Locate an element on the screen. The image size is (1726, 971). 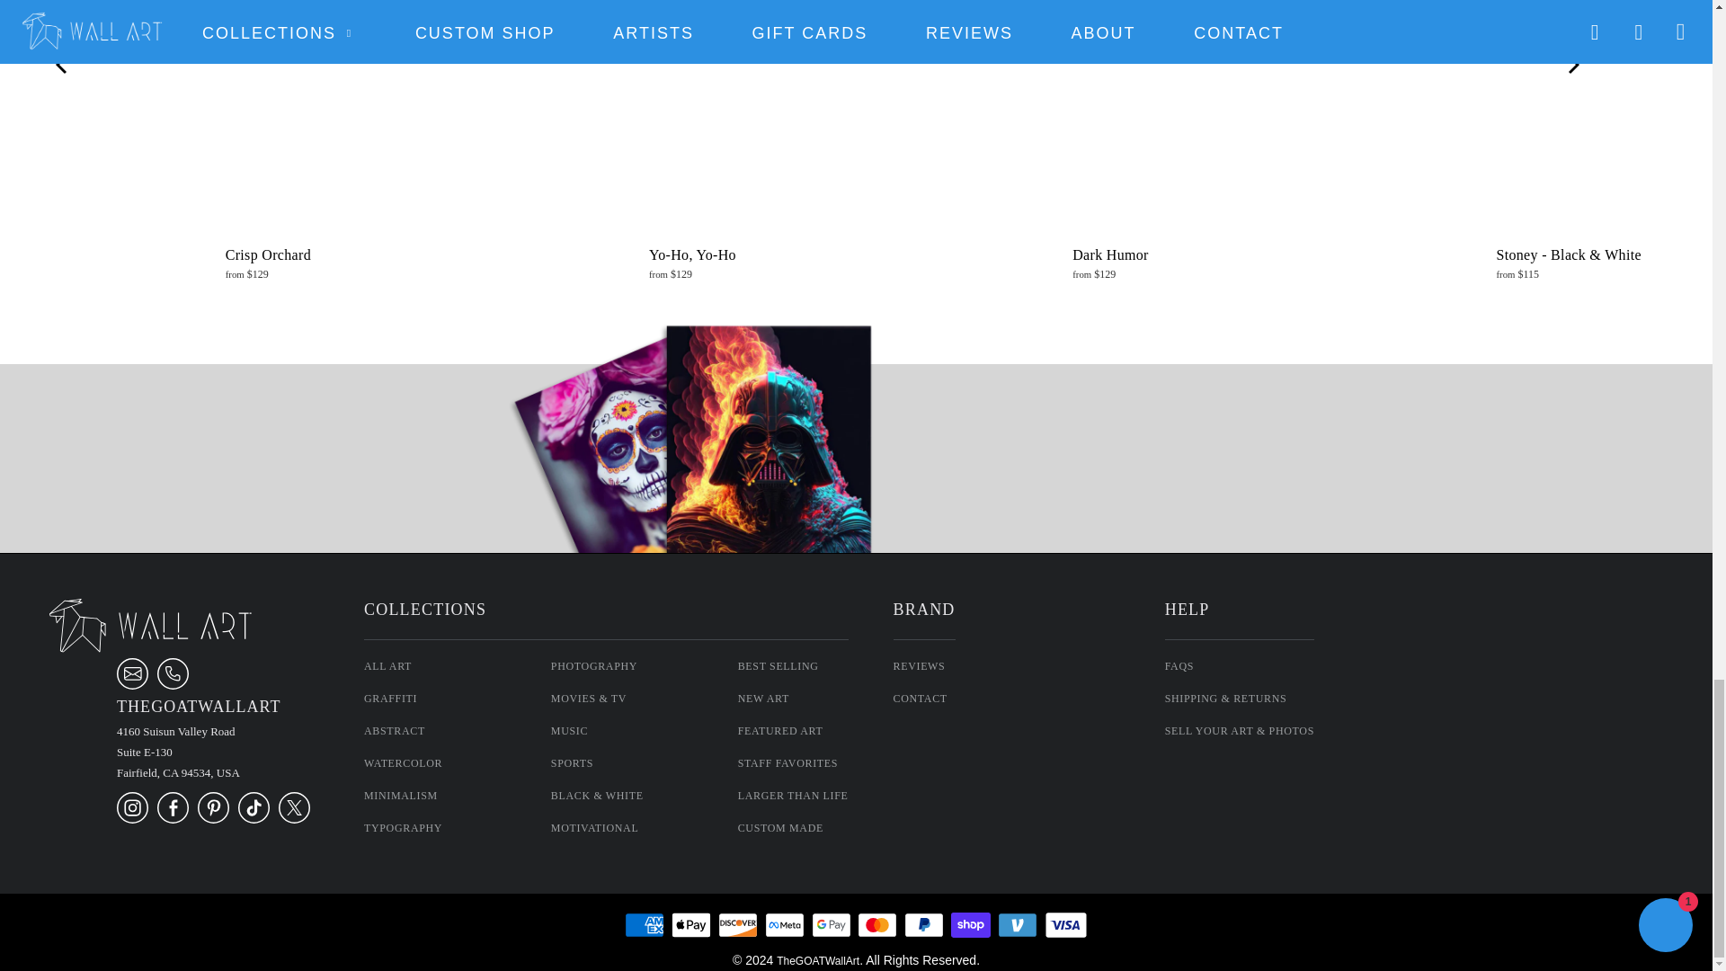
TheGOATWallArt on Pinterest is located at coordinates (214, 820).